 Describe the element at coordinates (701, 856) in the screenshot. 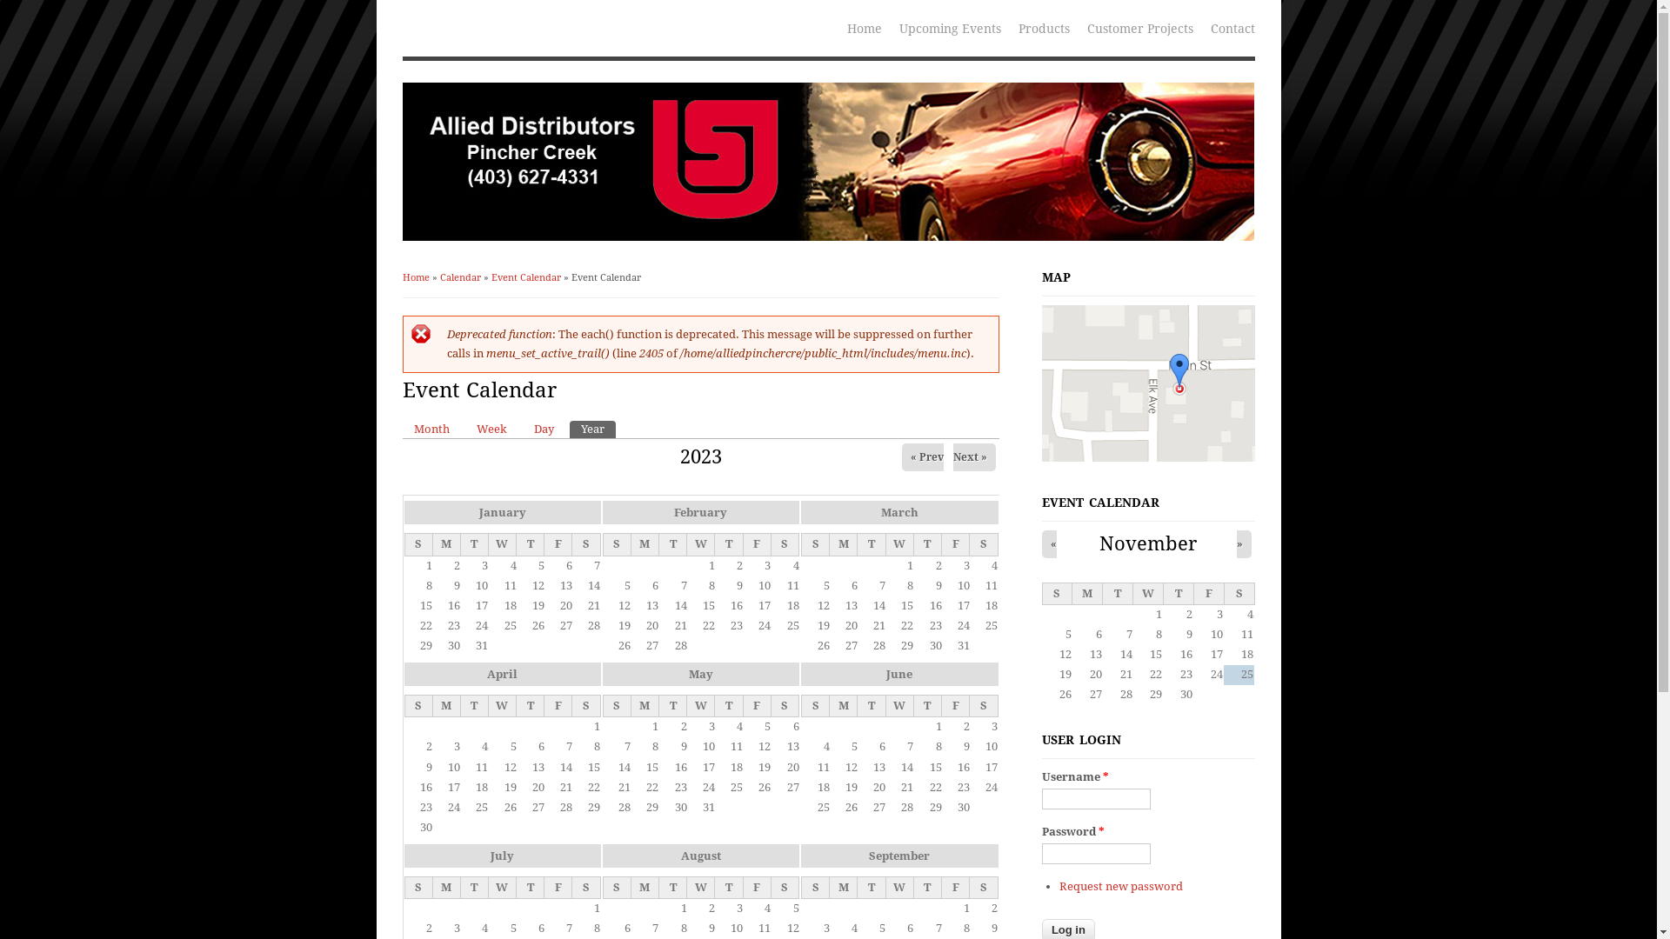

I see `August` at that location.